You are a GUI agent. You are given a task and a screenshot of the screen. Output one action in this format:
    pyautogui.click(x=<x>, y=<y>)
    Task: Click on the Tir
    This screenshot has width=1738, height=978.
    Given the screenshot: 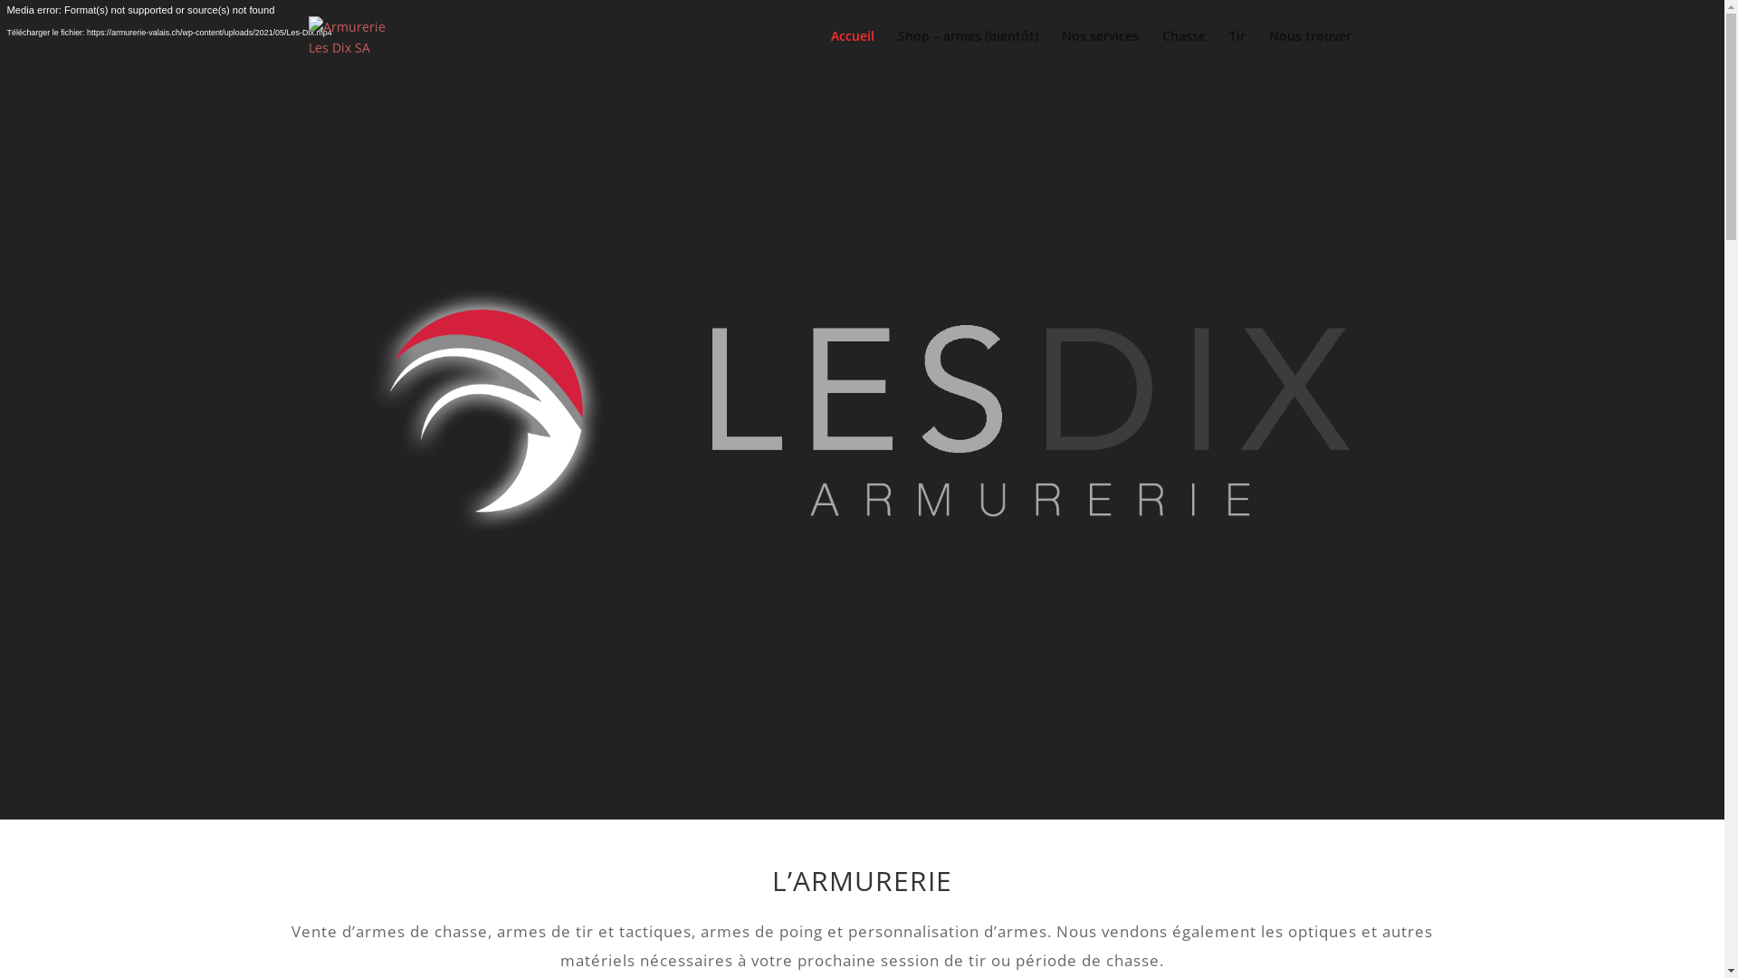 What is the action you would take?
    pyautogui.click(x=1237, y=51)
    